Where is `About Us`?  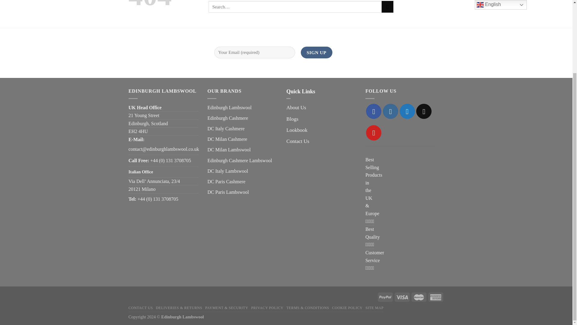 About Us is located at coordinates (296, 107).